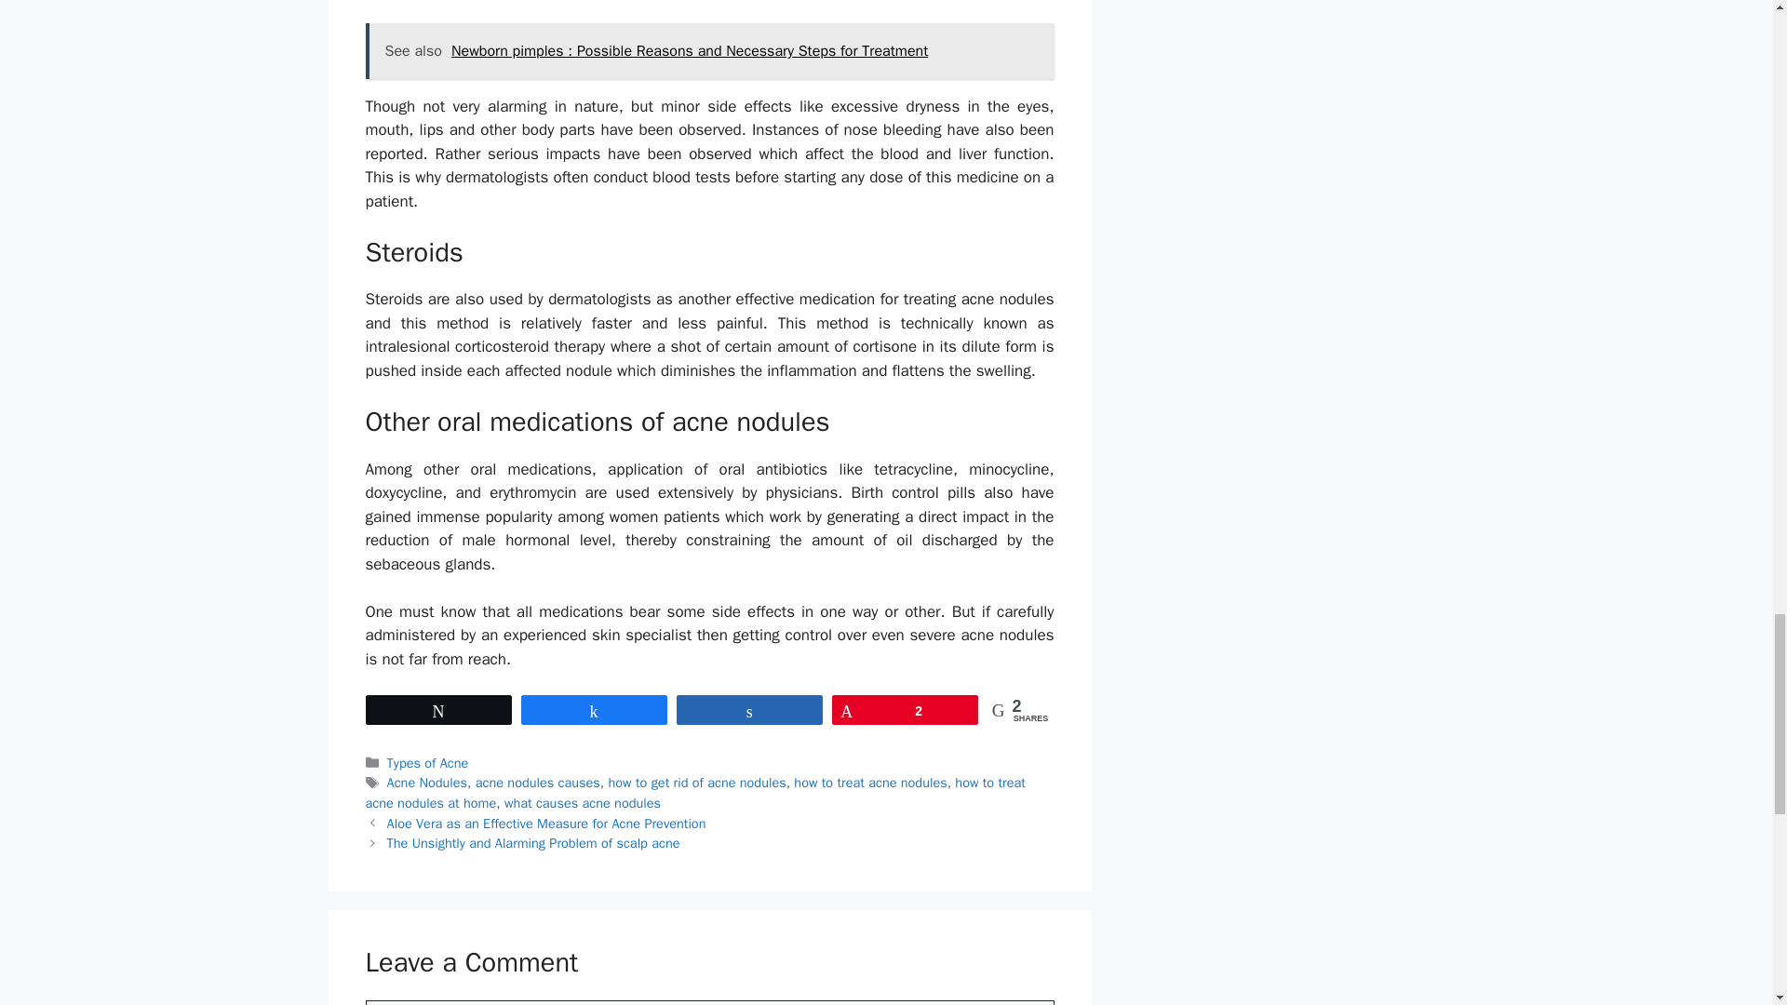 The width and height of the screenshot is (1787, 1005). What do you see at coordinates (905, 709) in the screenshot?
I see `2` at bounding box center [905, 709].